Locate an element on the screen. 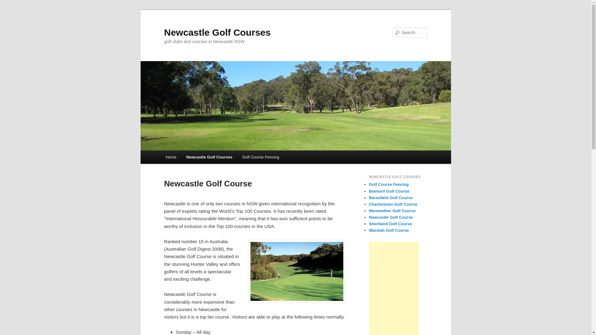 This screenshot has height=335, width=596. Waratah Golf Course is located at coordinates (389, 230).